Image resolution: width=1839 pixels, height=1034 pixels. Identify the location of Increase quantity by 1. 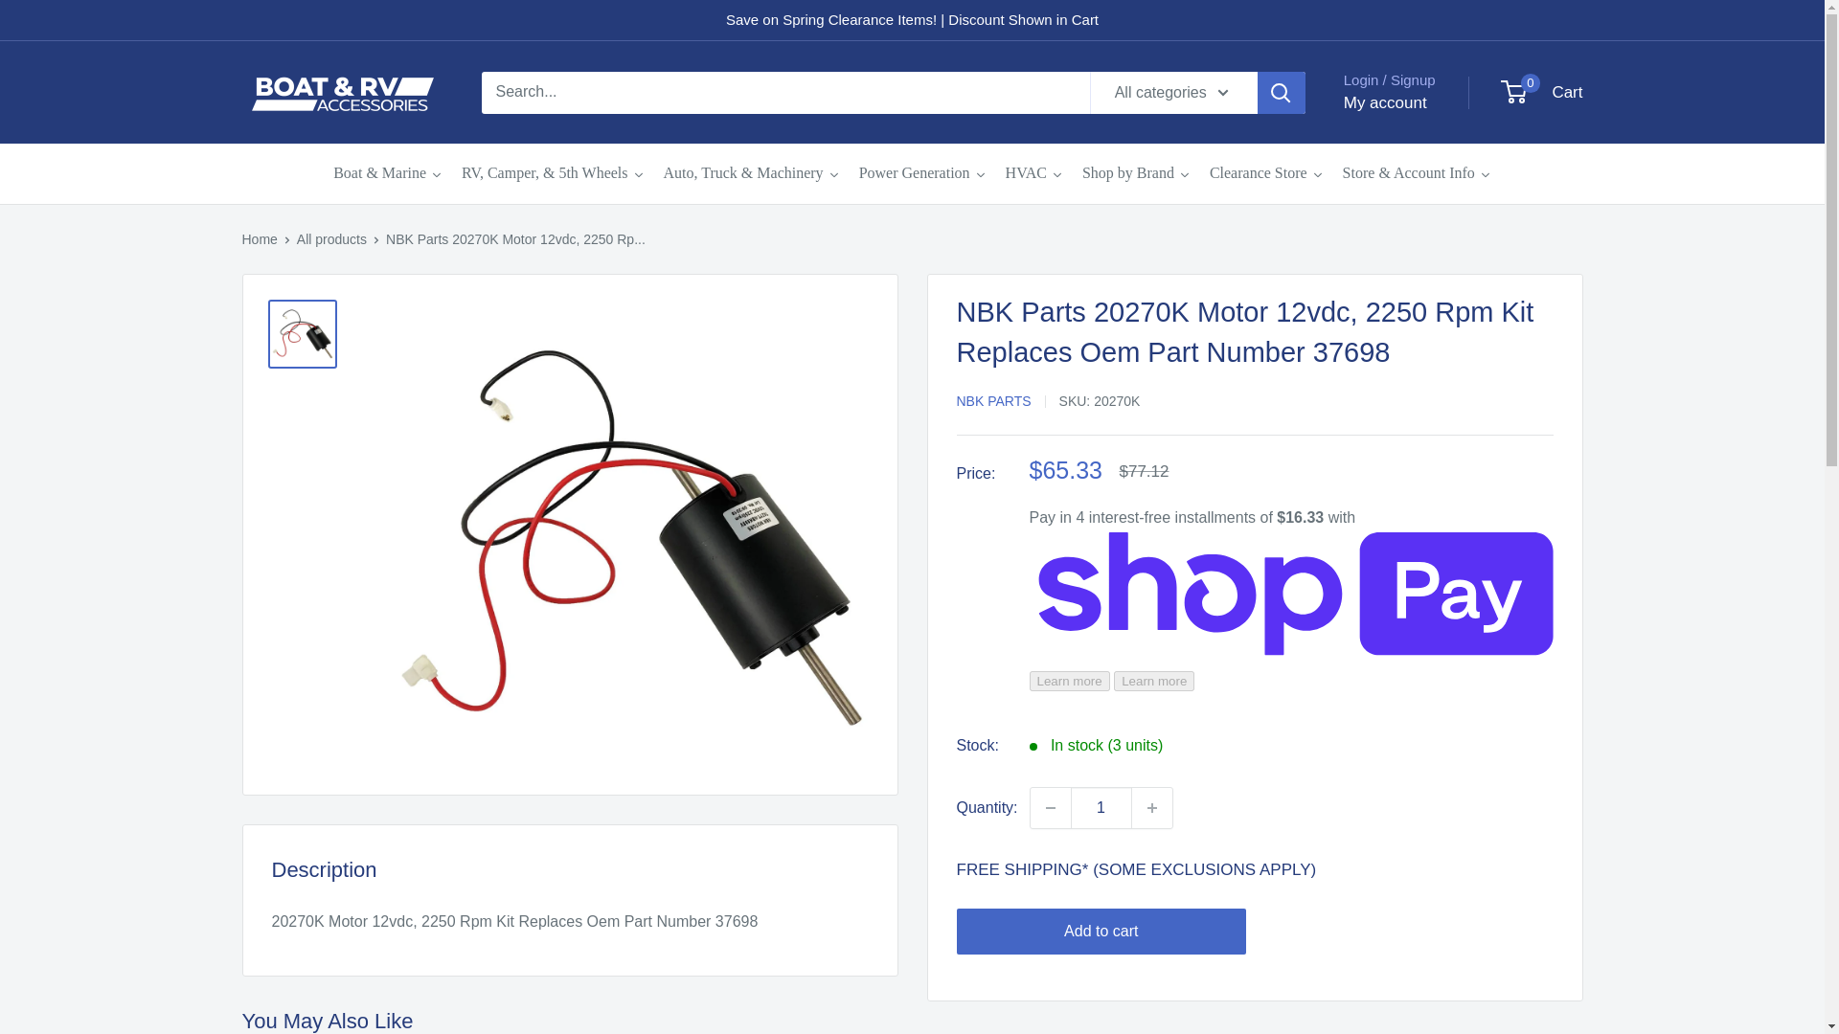
(1152, 808).